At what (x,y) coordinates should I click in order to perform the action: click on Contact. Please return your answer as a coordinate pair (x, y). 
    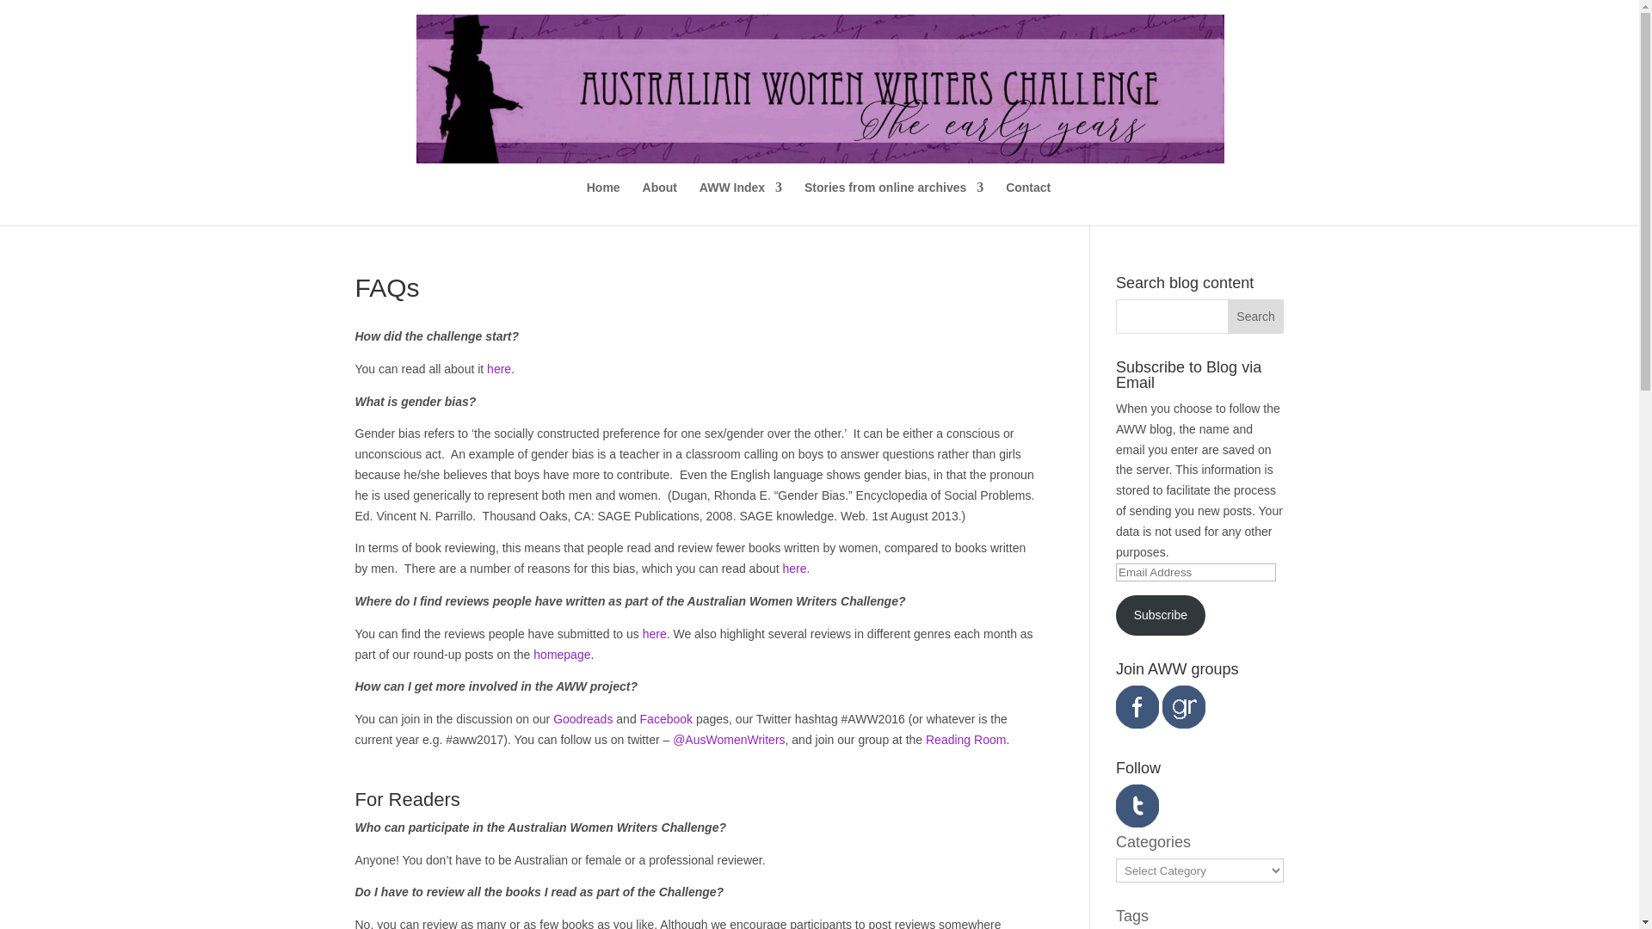
    Looking at the image, I should click on (1028, 203).